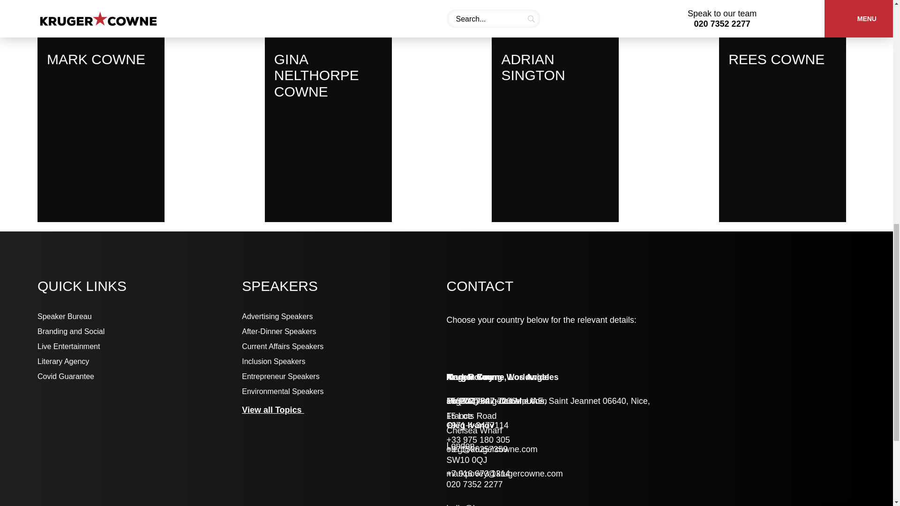 The height and width of the screenshot is (506, 900). What do you see at coordinates (847, 16) in the screenshot?
I see `Your Shortlist` at bounding box center [847, 16].